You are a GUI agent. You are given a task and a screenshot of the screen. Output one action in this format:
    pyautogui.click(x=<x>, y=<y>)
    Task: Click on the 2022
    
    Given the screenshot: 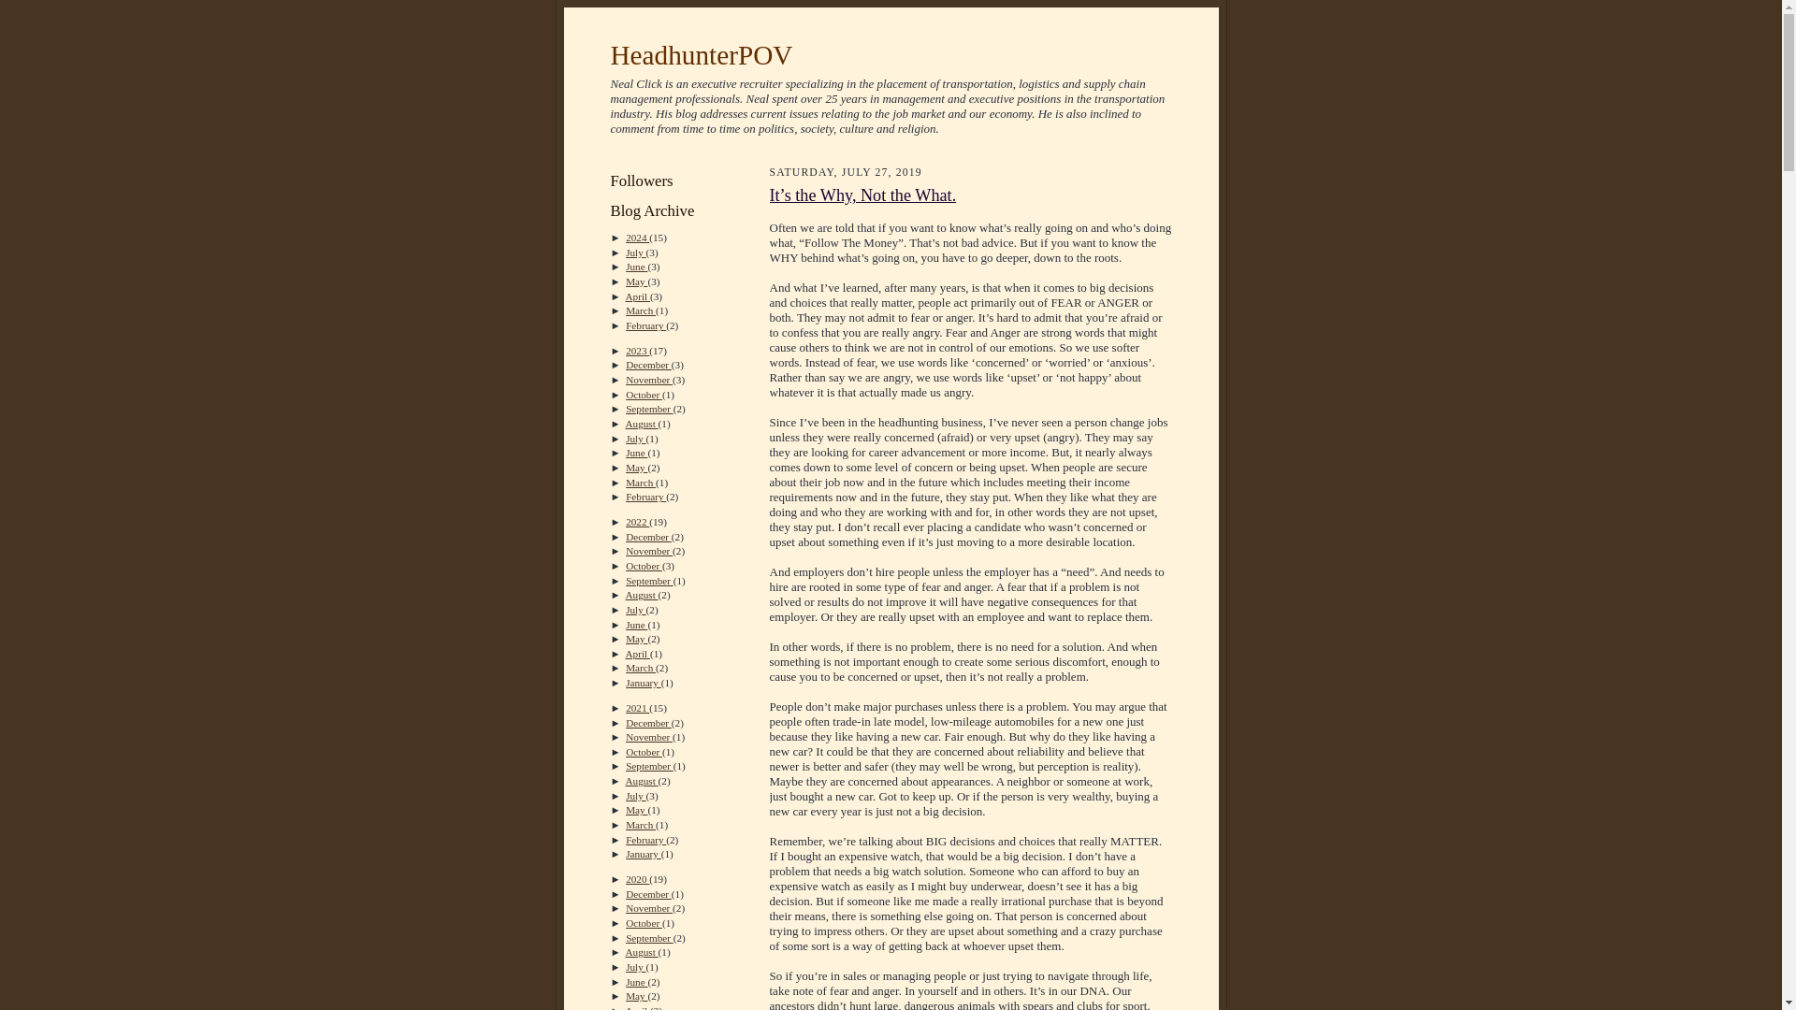 What is the action you would take?
    pyautogui.click(x=636, y=521)
    